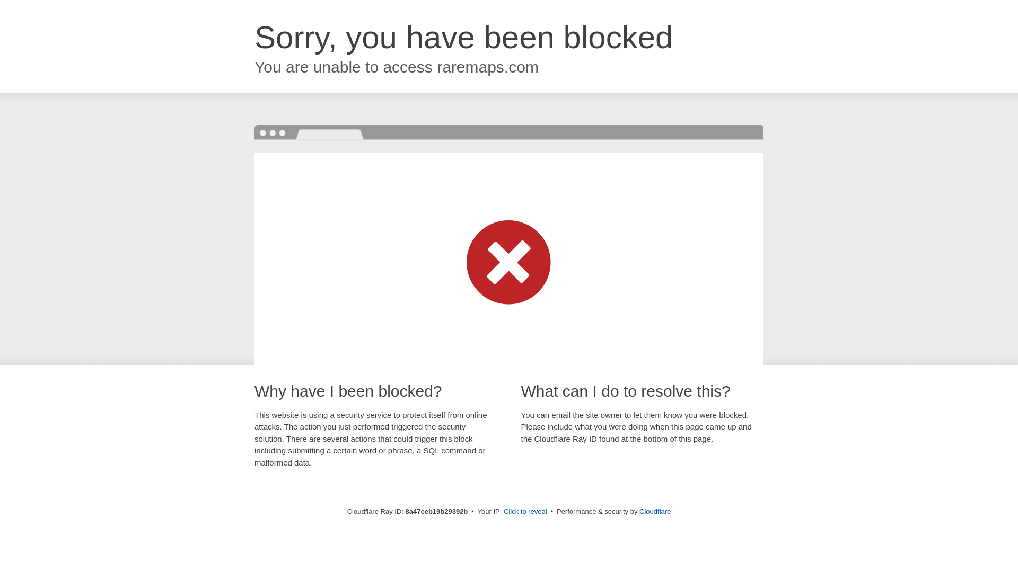  What do you see at coordinates (655, 511) in the screenshot?
I see `Cloudflare` at bounding box center [655, 511].